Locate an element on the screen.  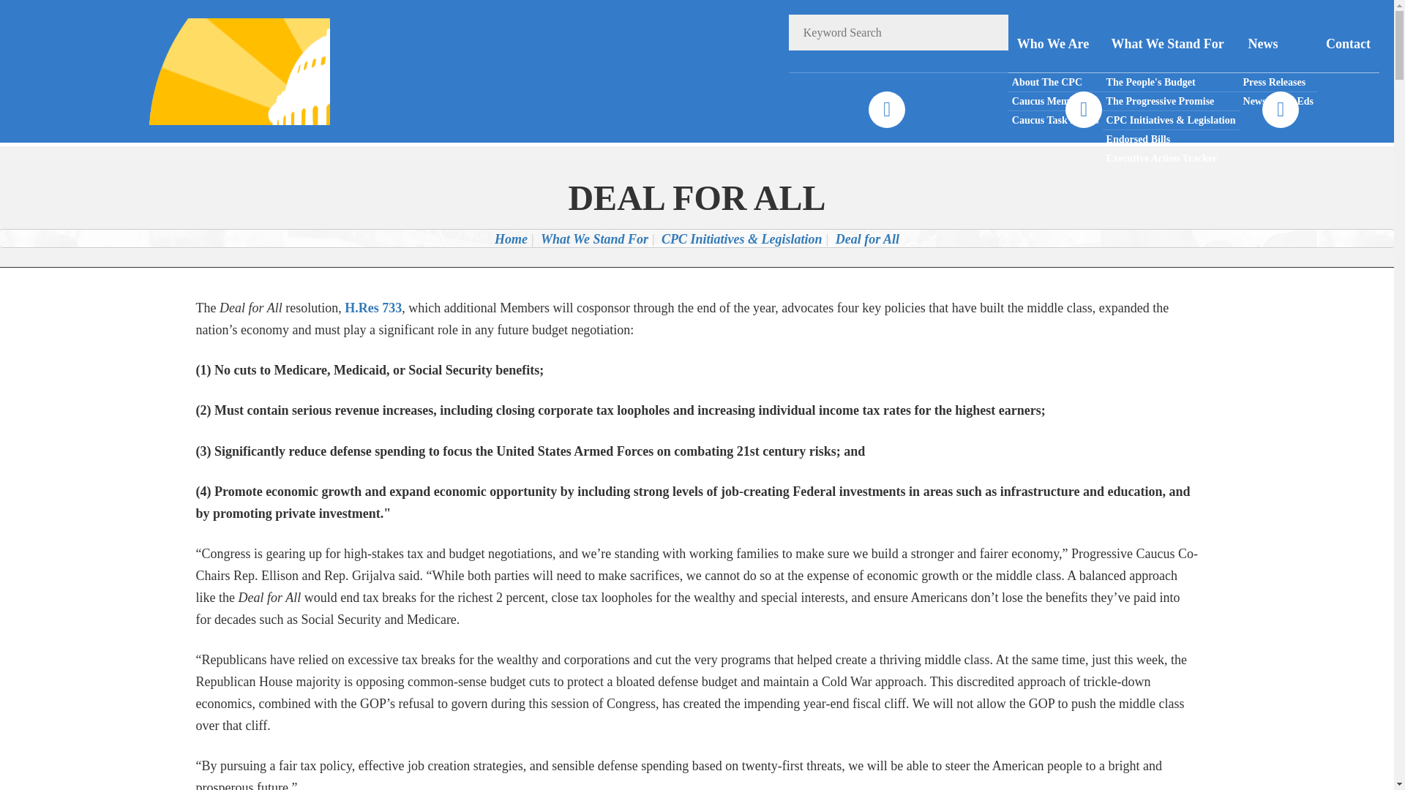
Home is located at coordinates (511, 238).